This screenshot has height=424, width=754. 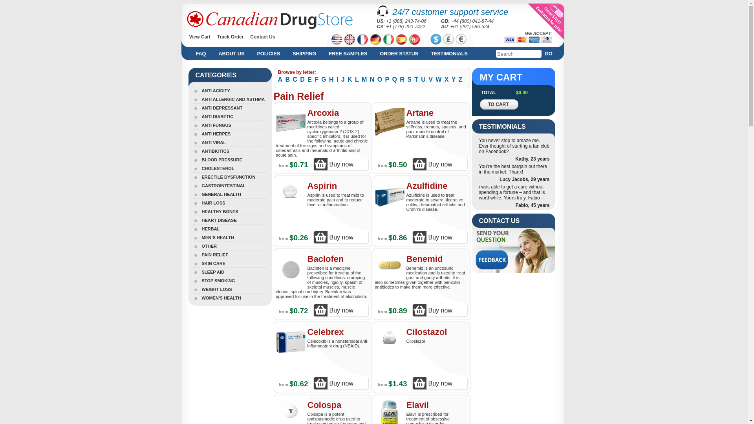 What do you see at coordinates (448, 53) in the screenshot?
I see `TESTIMONIALS` at bounding box center [448, 53].